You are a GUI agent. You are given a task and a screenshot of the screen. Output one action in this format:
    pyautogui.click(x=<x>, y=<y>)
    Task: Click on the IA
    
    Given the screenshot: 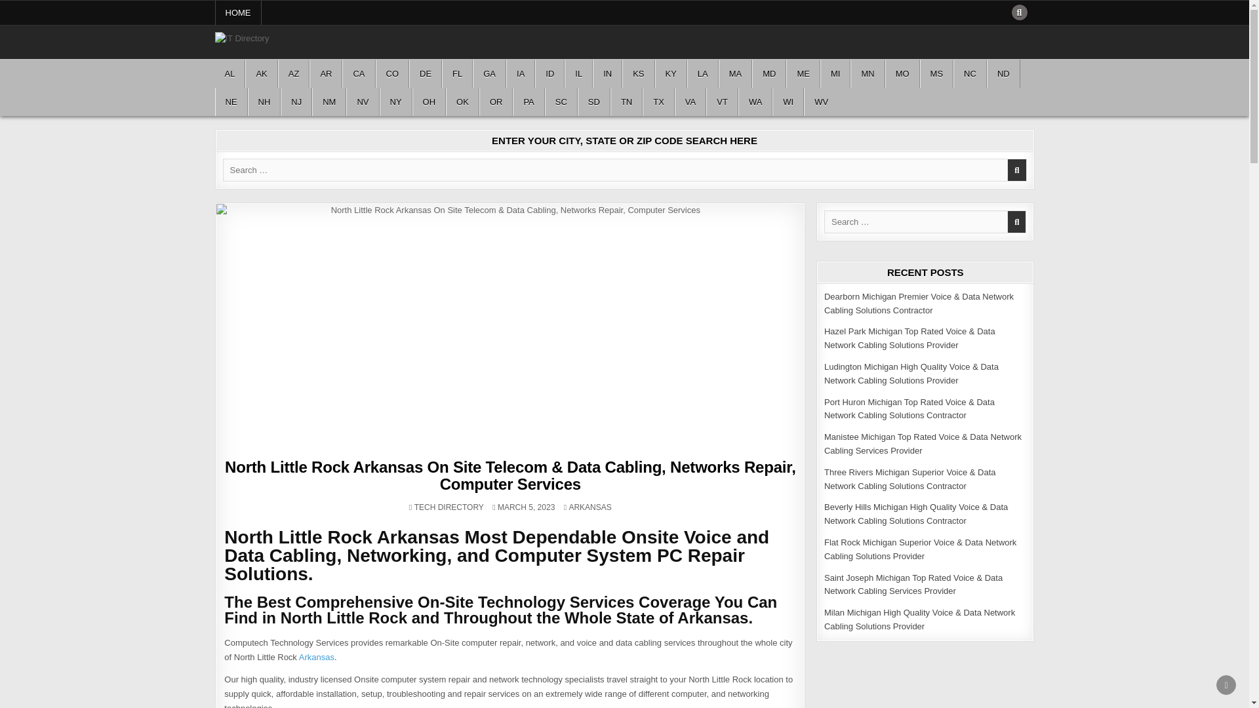 What is the action you would take?
    pyautogui.click(x=521, y=73)
    